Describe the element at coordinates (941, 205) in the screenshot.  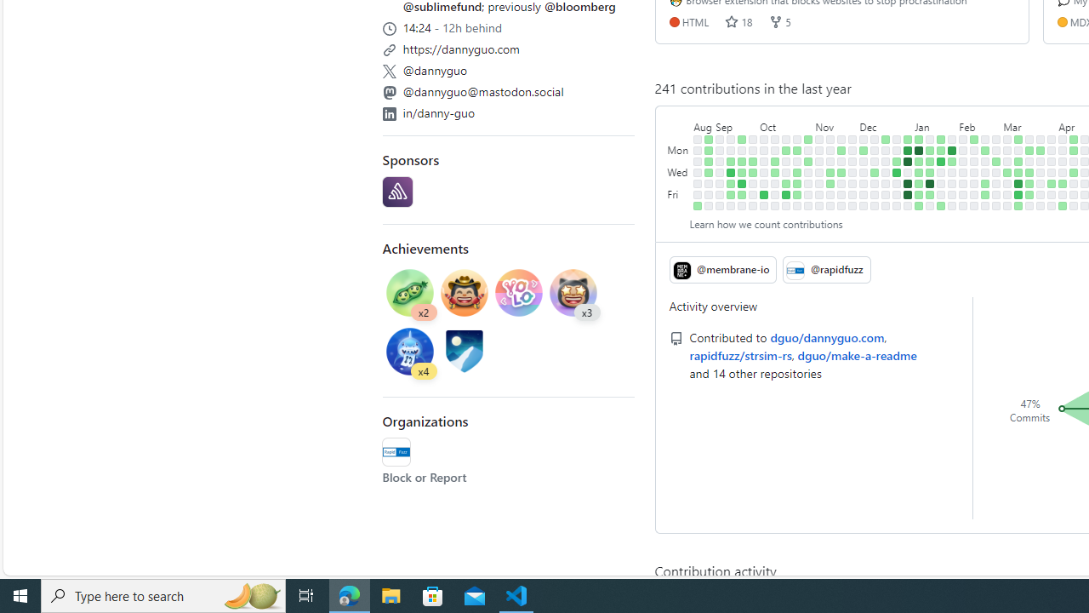
I see `3 contributions on January 27th.` at that location.